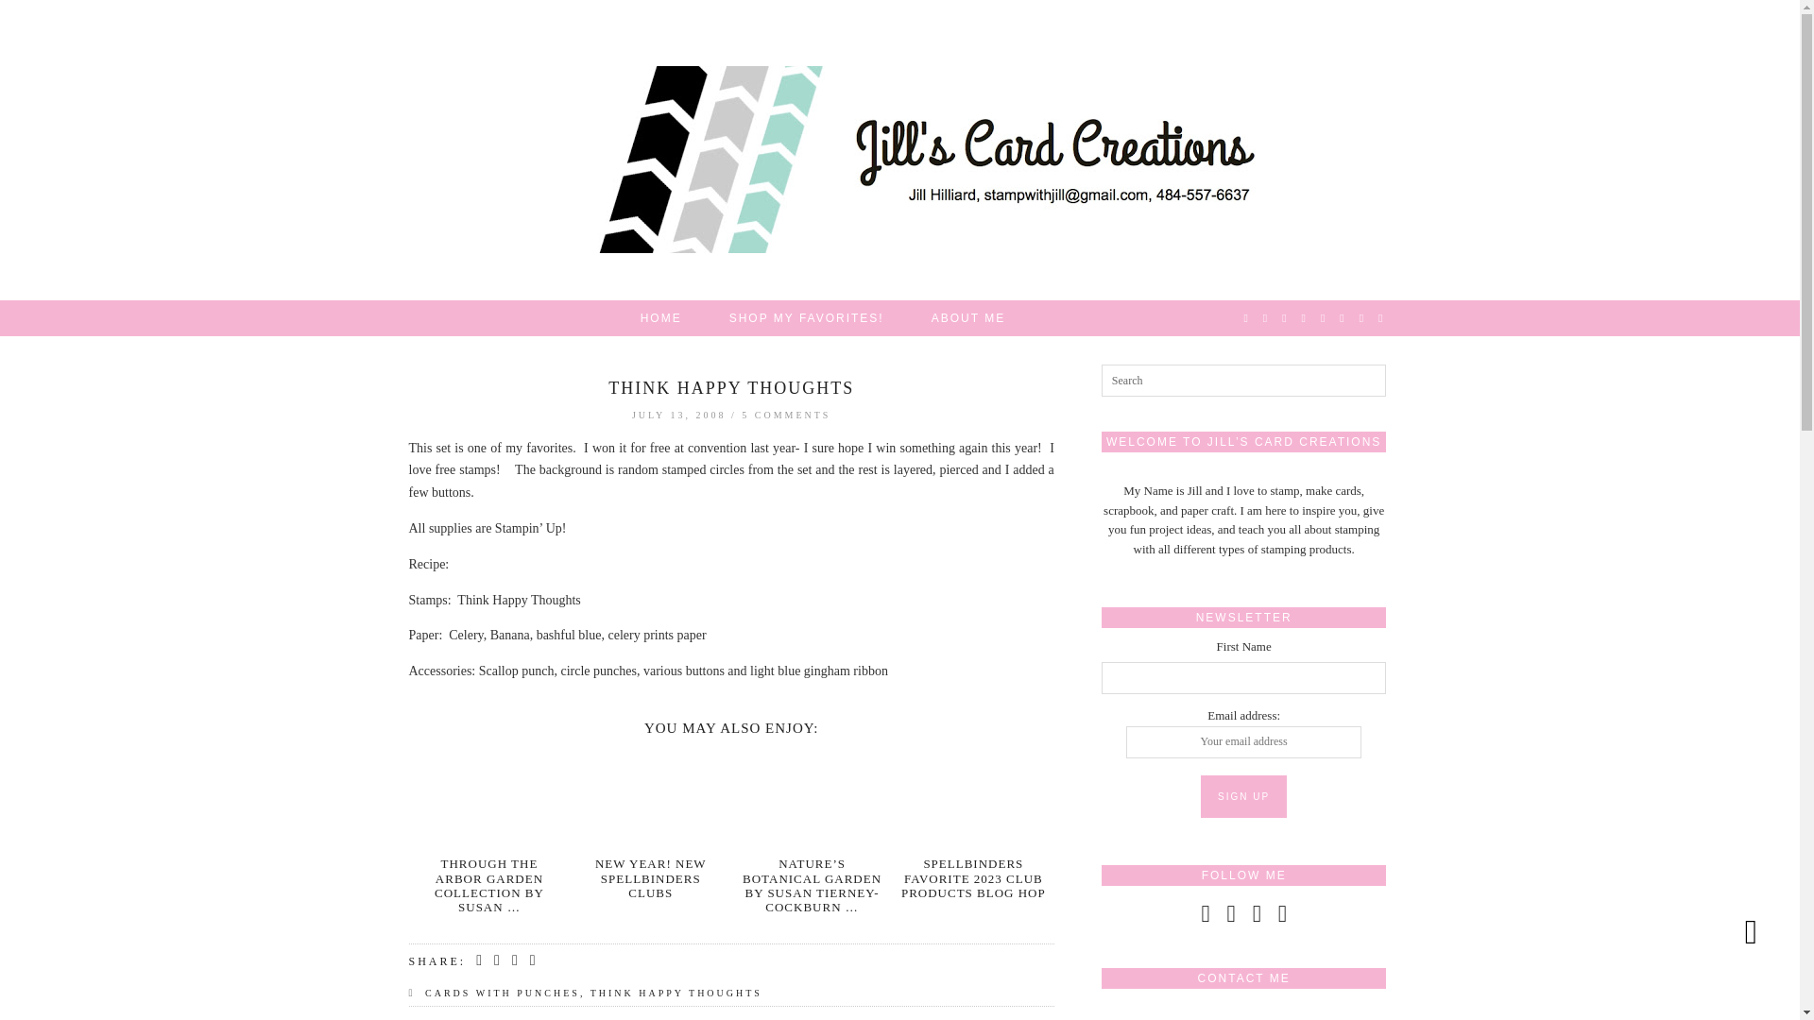 The height and width of the screenshot is (1020, 1814). Describe the element at coordinates (676, 994) in the screenshot. I see `THINK HAPPY THOUGHTS` at that location.